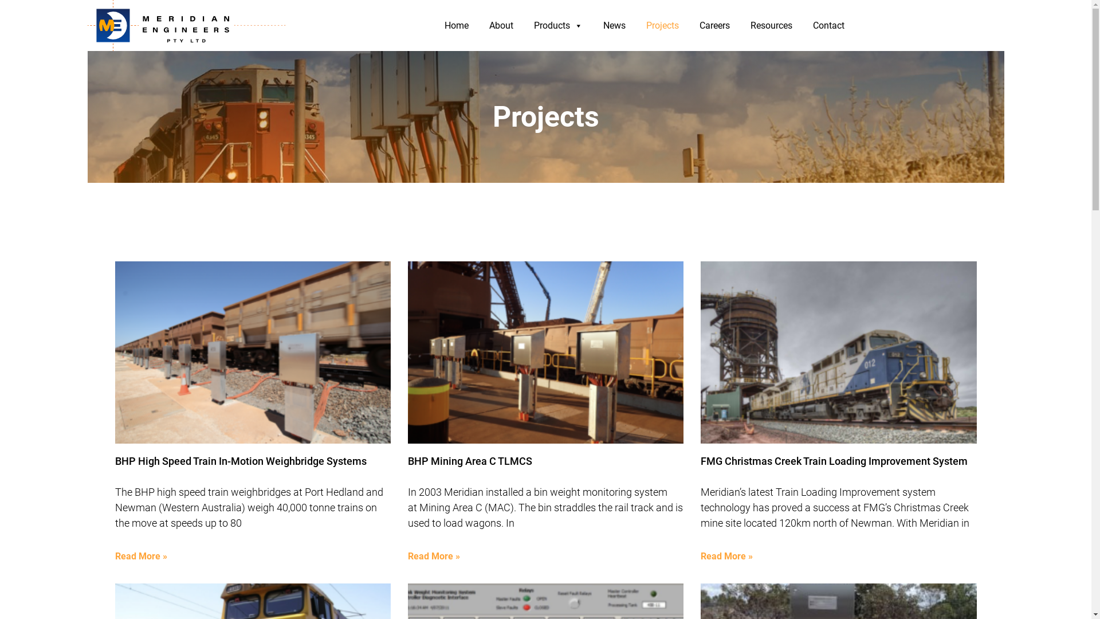 This screenshot has height=619, width=1100. What do you see at coordinates (470, 461) in the screenshot?
I see `BHP Mining Area C TLMCS` at bounding box center [470, 461].